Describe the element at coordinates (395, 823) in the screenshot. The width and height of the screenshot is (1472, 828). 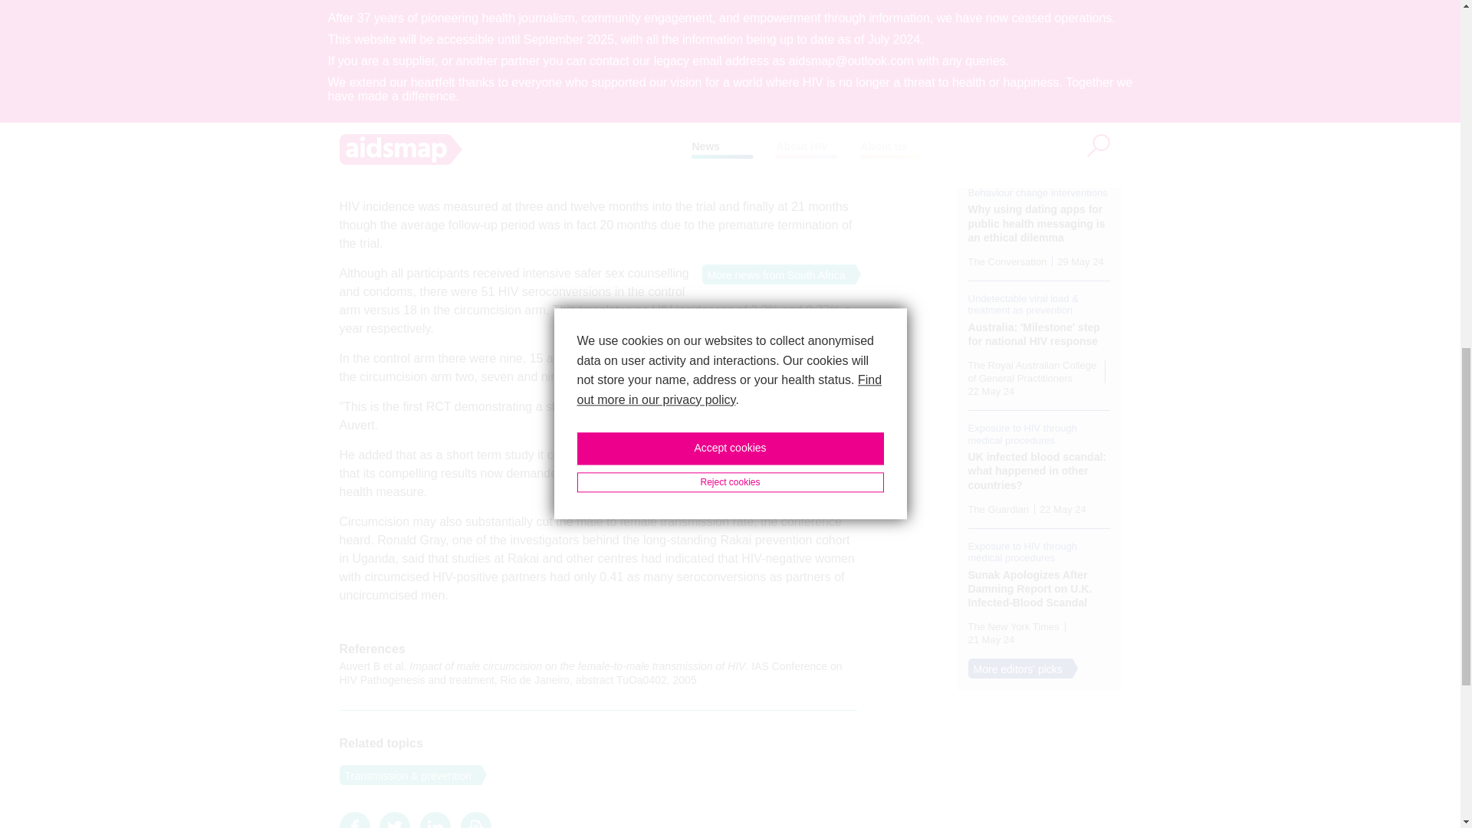
I see `Twitter` at that location.